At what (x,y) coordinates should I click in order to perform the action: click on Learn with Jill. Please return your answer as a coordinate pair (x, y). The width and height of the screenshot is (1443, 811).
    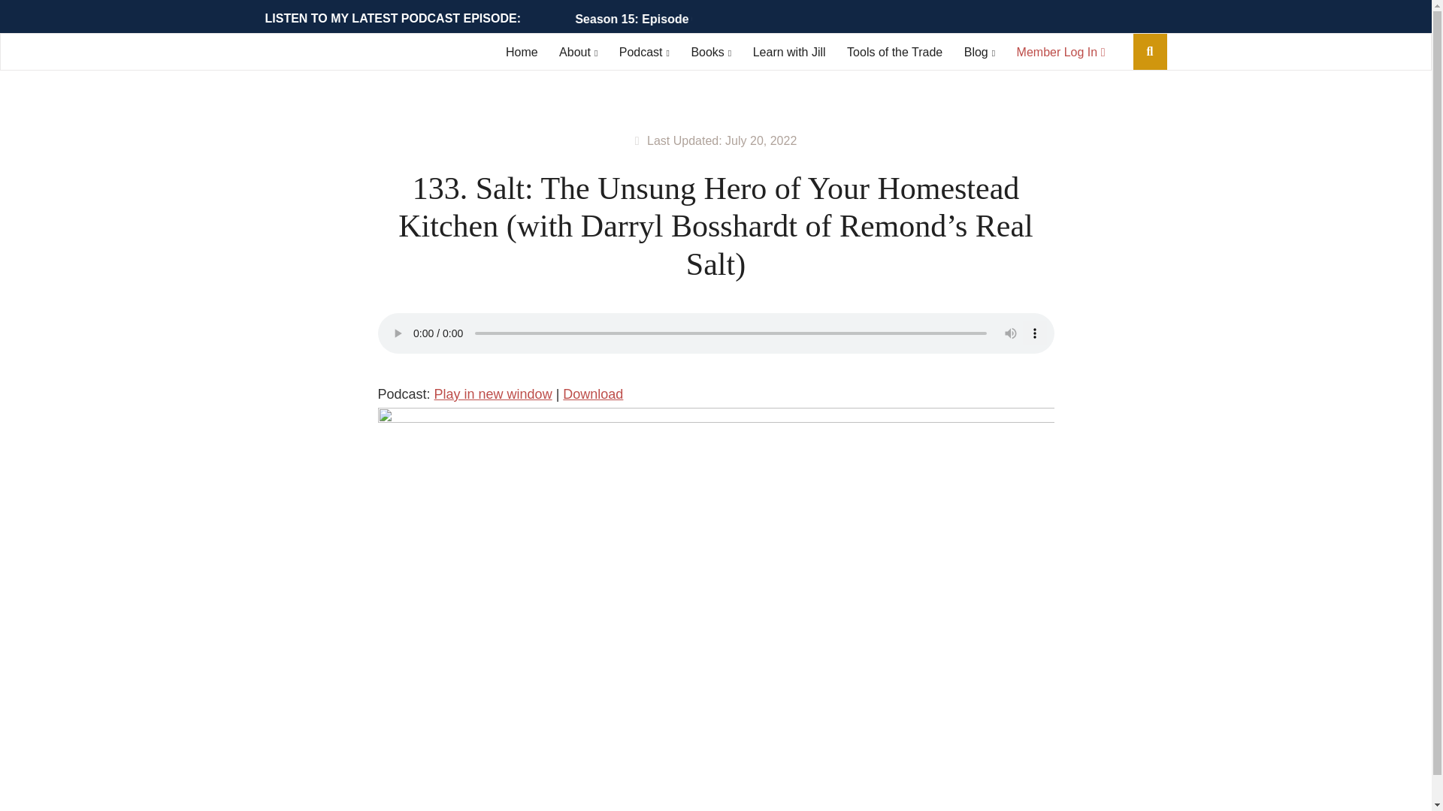
    Looking at the image, I should click on (789, 51).